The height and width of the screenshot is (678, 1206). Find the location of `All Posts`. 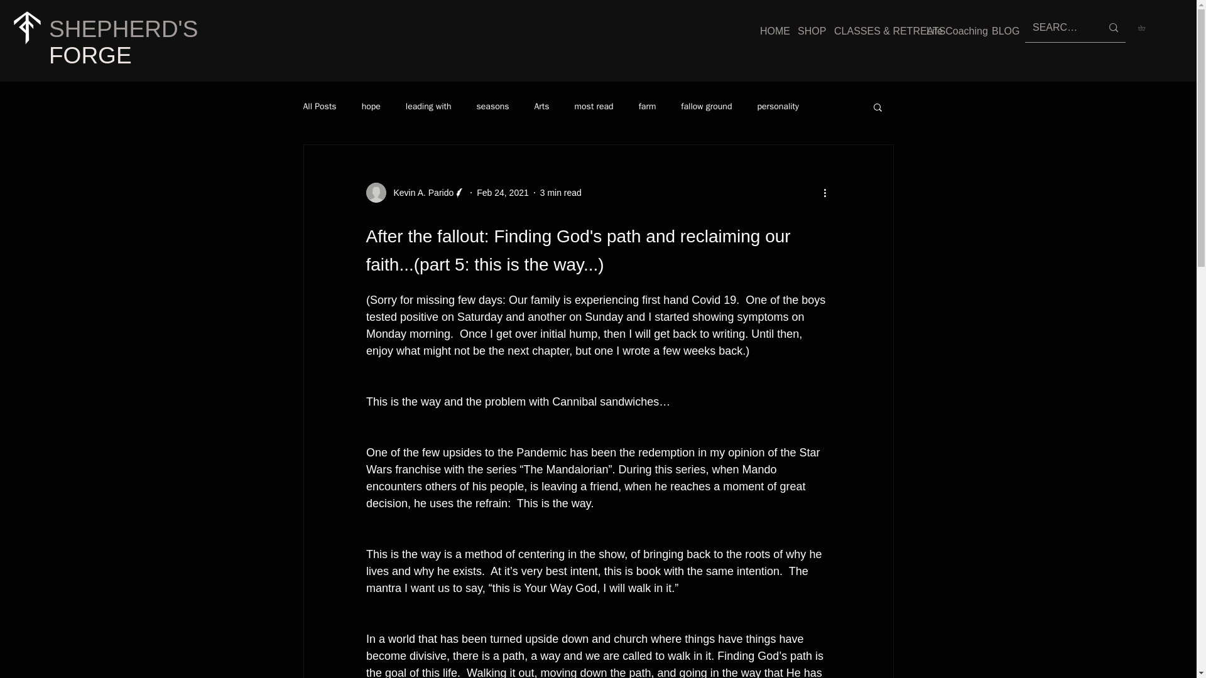

All Posts is located at coordinates (319, 107).